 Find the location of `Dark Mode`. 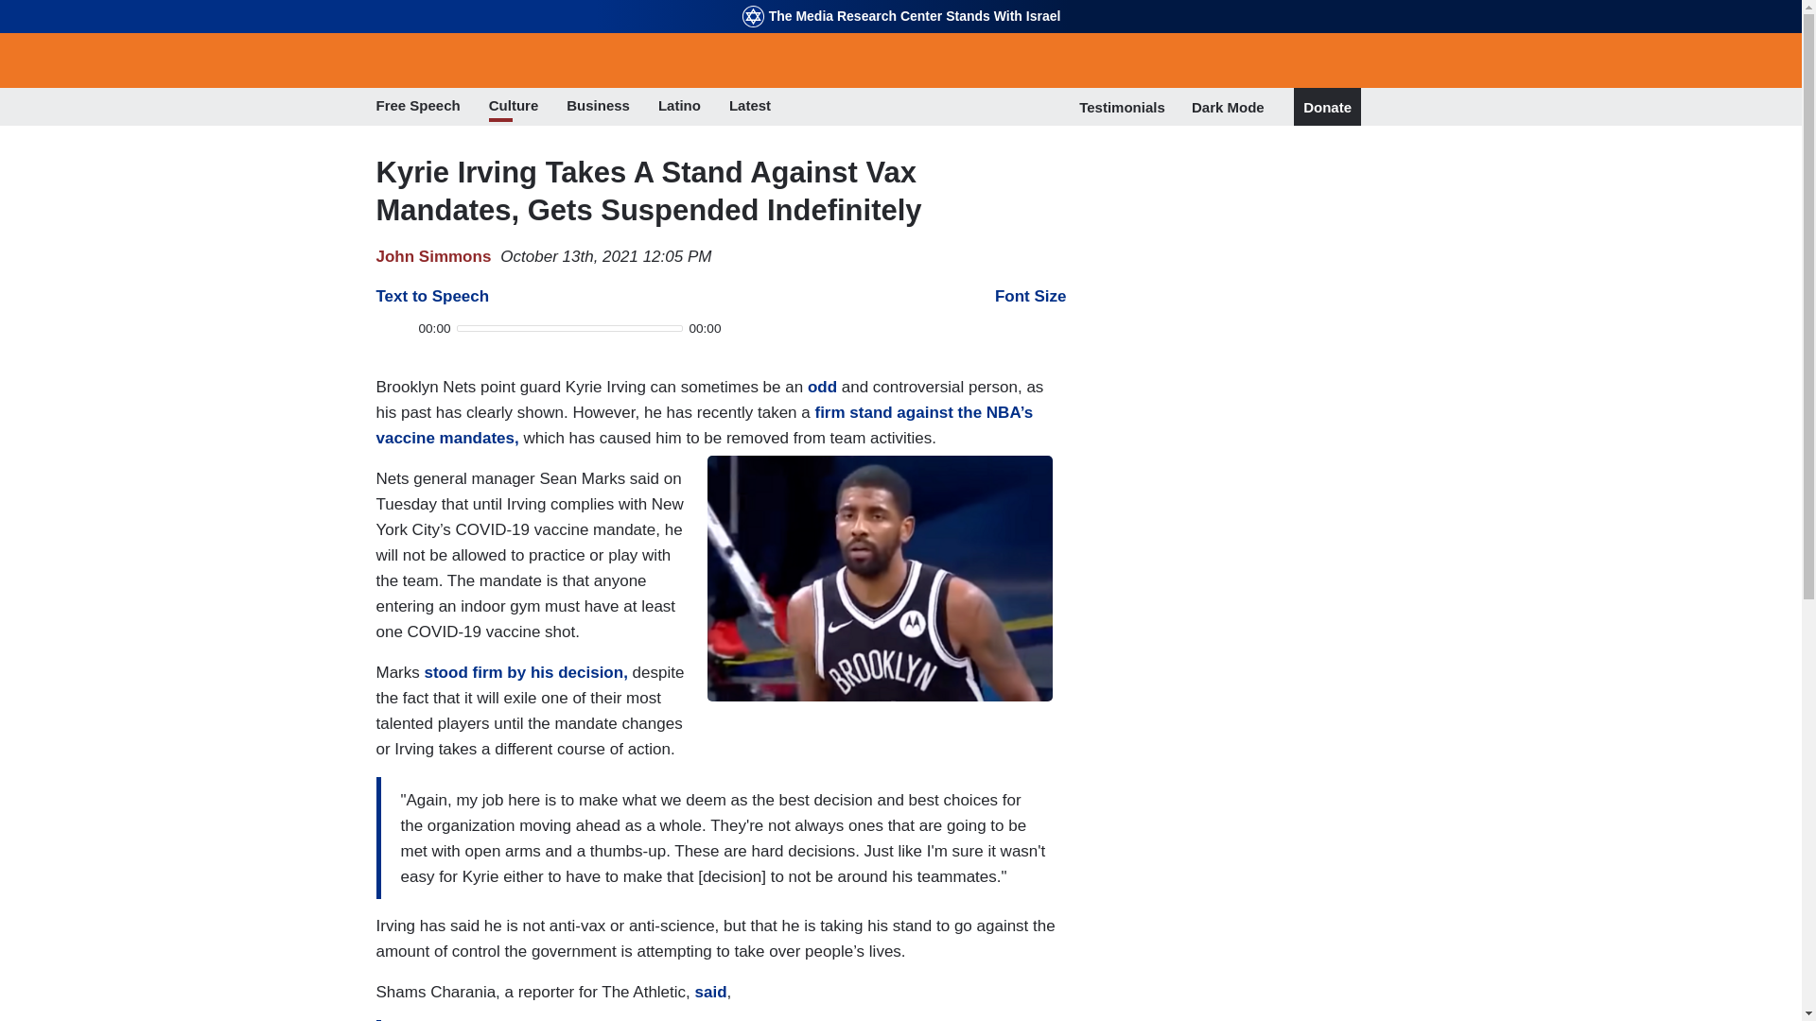

Dark Mode is located at coordinates (1228, 106).